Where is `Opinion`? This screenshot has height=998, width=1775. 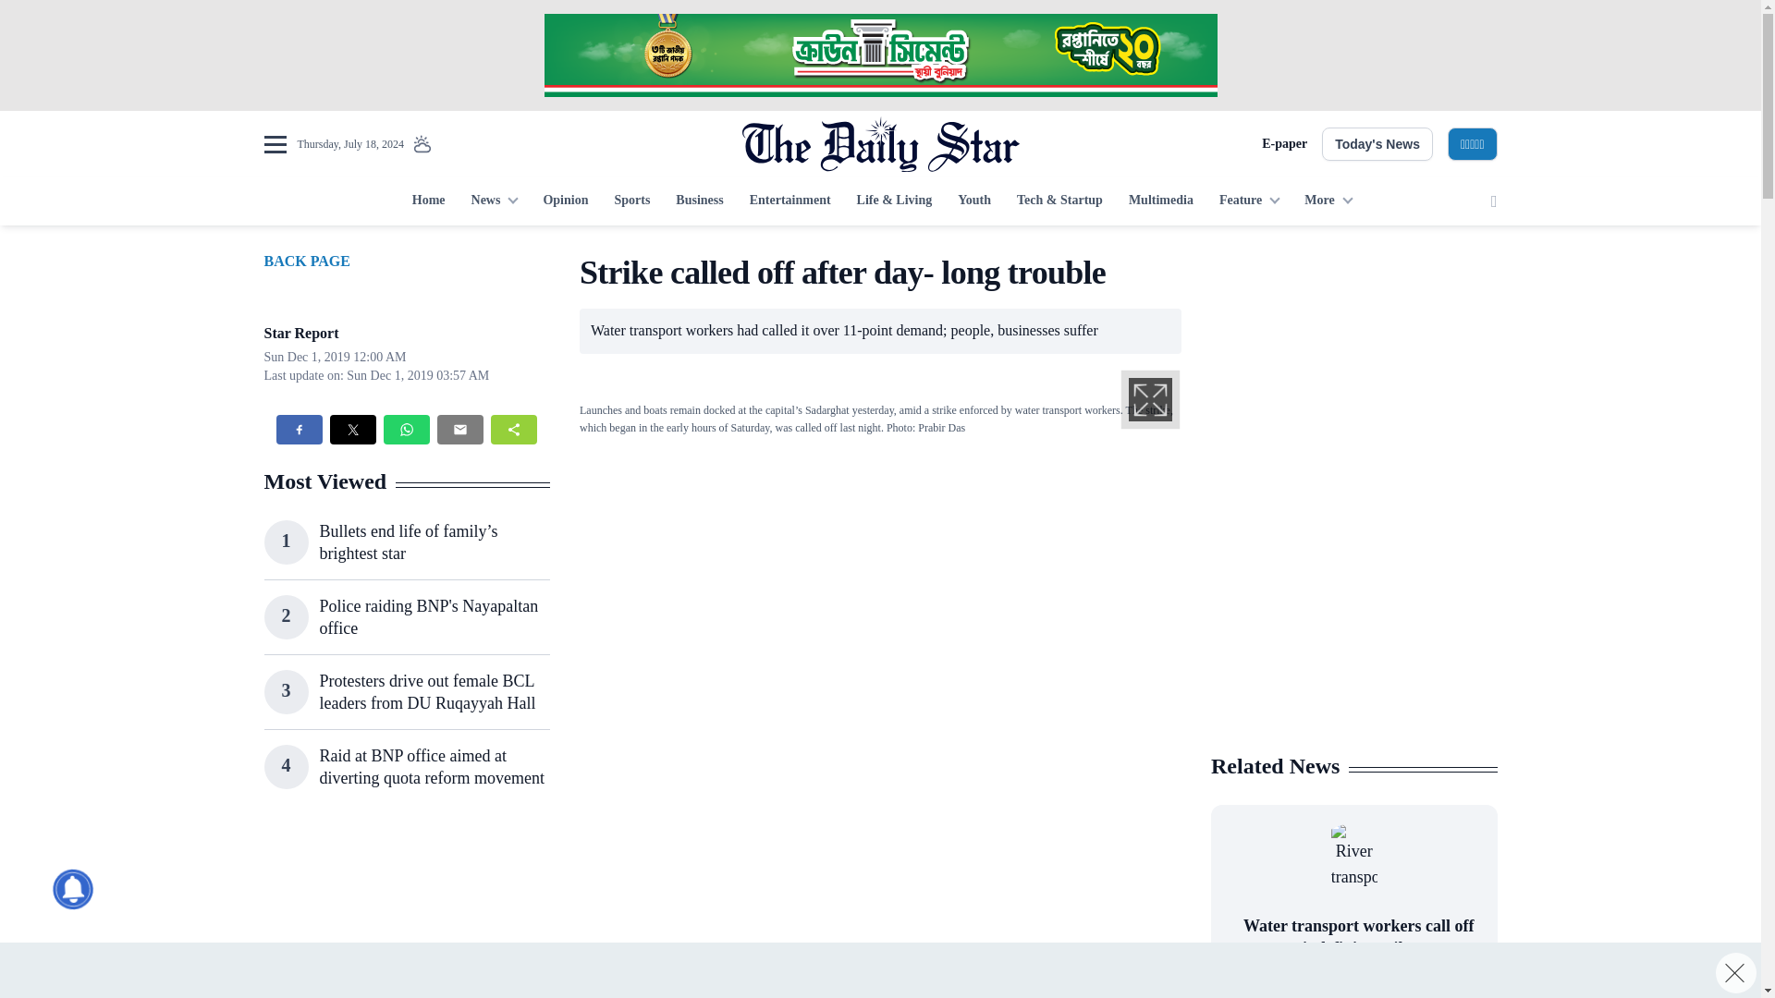
Opinion is located at coordinates (565, 201).